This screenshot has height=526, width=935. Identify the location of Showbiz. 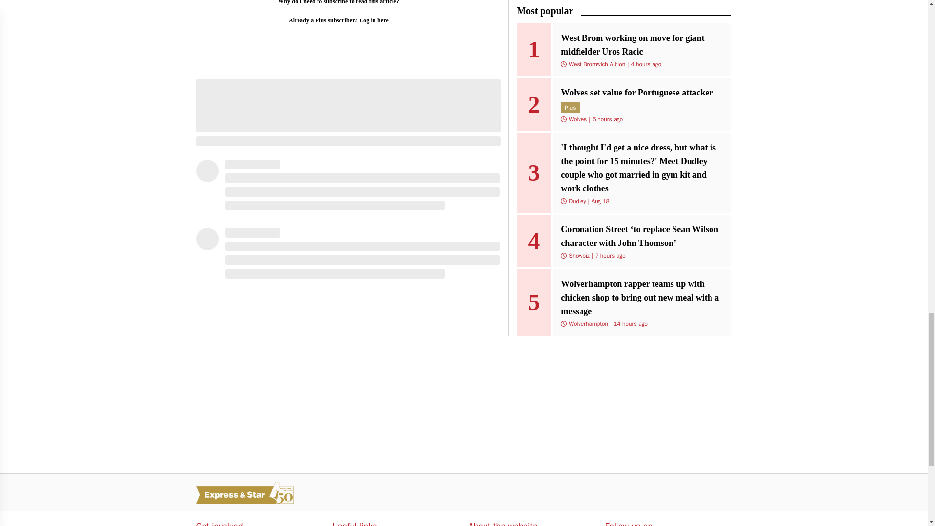
(579, 256).